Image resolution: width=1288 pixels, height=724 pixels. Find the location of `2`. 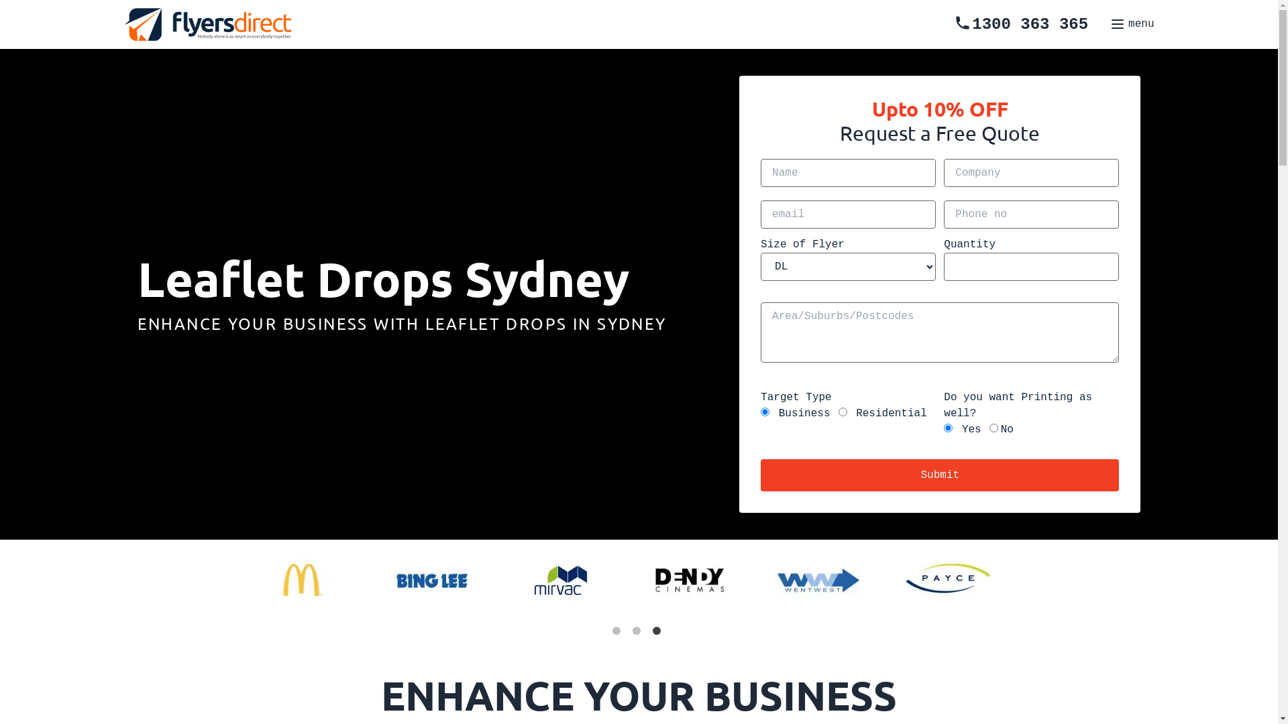

2 is located at coordinates (639, 633).